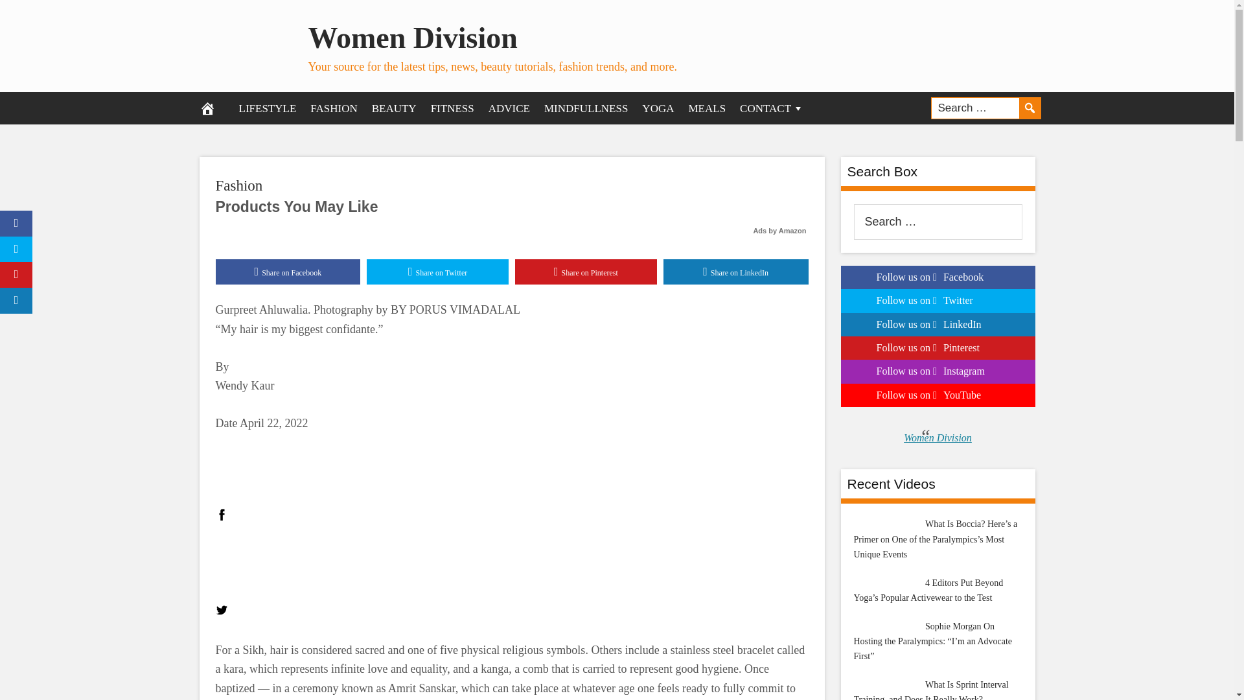  I want to click on Twitter, so click(222, 611).